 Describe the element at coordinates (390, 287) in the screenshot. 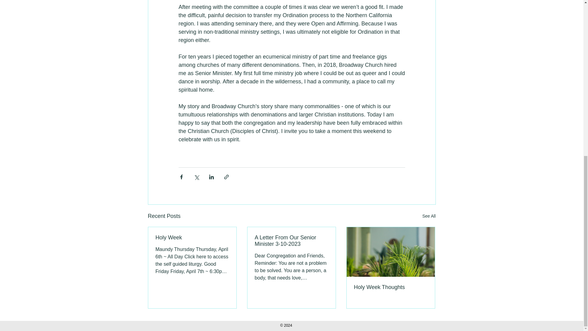

I see `Holy Week Thoughts` at that location.